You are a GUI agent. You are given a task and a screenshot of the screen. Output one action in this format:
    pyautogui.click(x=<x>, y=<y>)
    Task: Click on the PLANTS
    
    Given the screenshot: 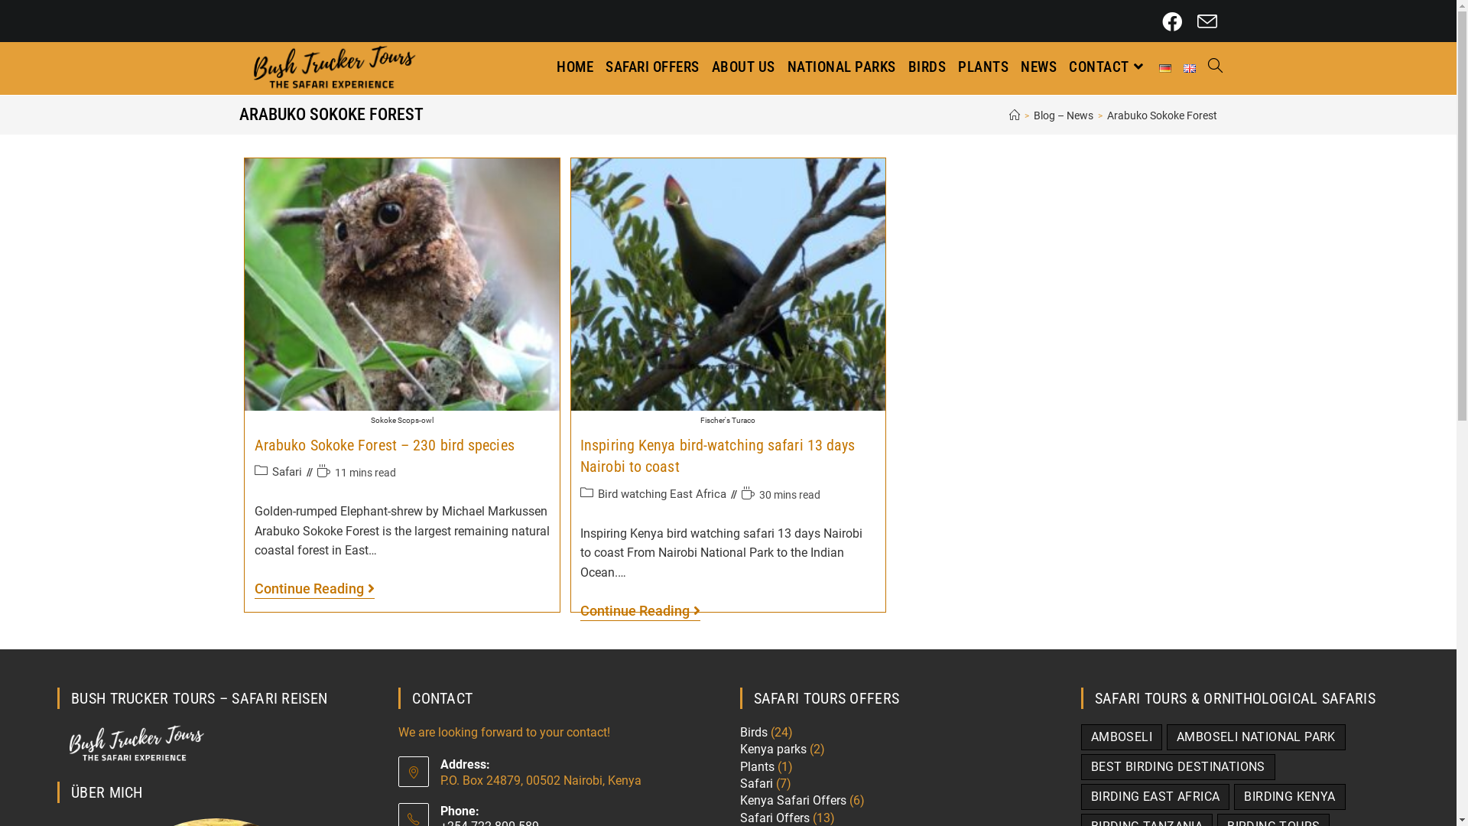 What is the action you would take?
    pyautogui.click(x=983, y=67)
    